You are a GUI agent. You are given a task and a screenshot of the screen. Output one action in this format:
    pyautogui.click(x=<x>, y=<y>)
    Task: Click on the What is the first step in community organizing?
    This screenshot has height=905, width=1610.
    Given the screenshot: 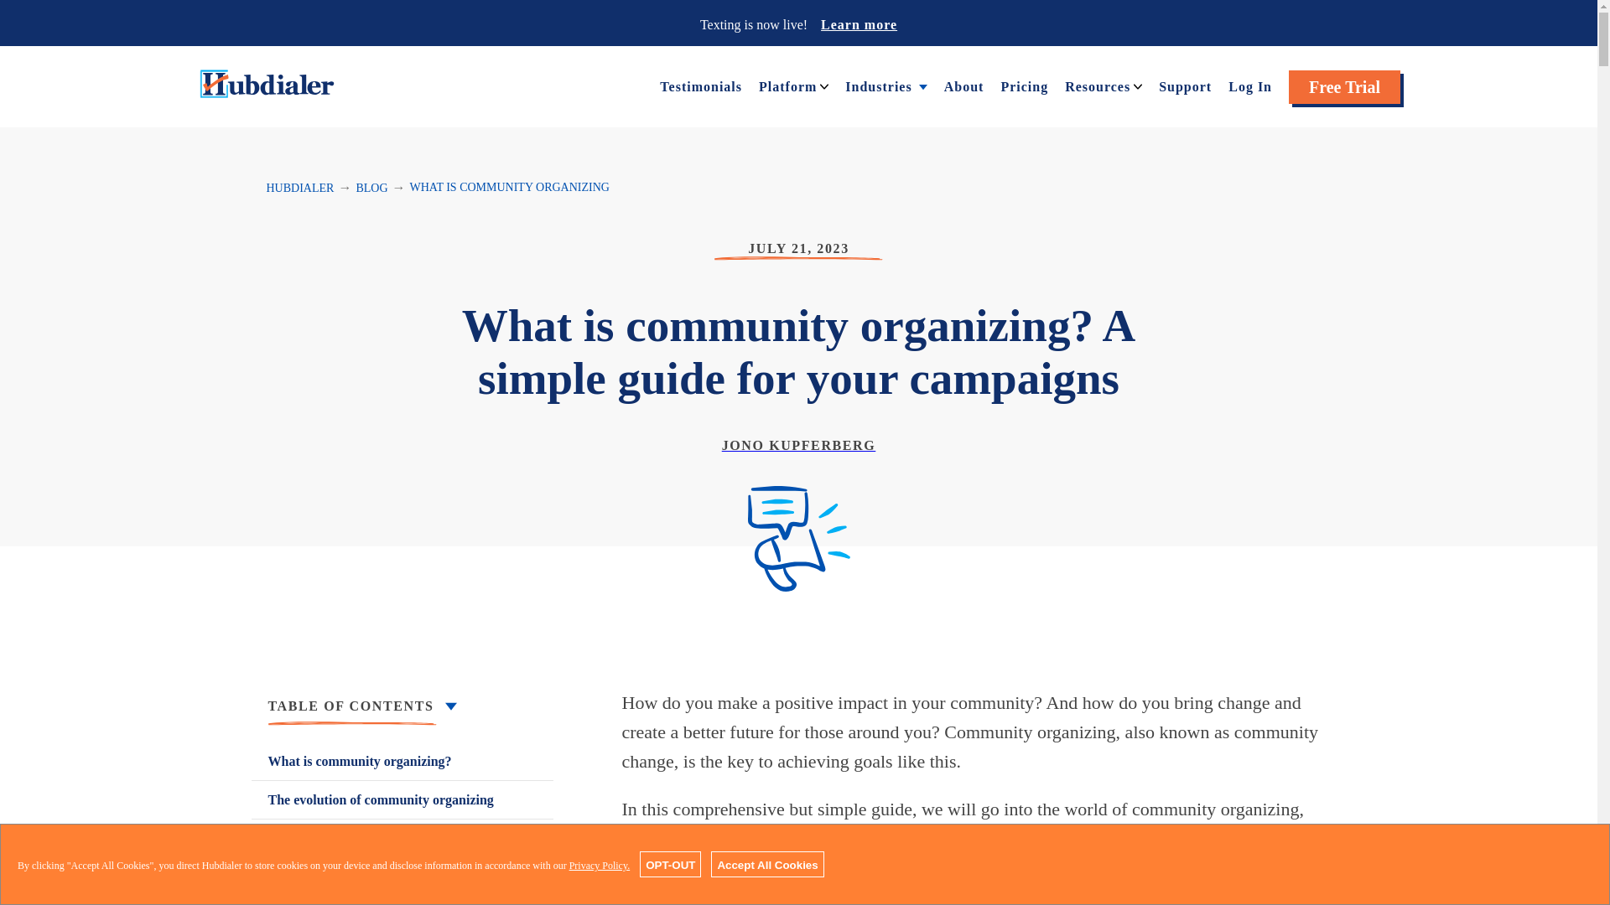 What is the action you would take?
    pyautogui.click(x=402, y=848)
    